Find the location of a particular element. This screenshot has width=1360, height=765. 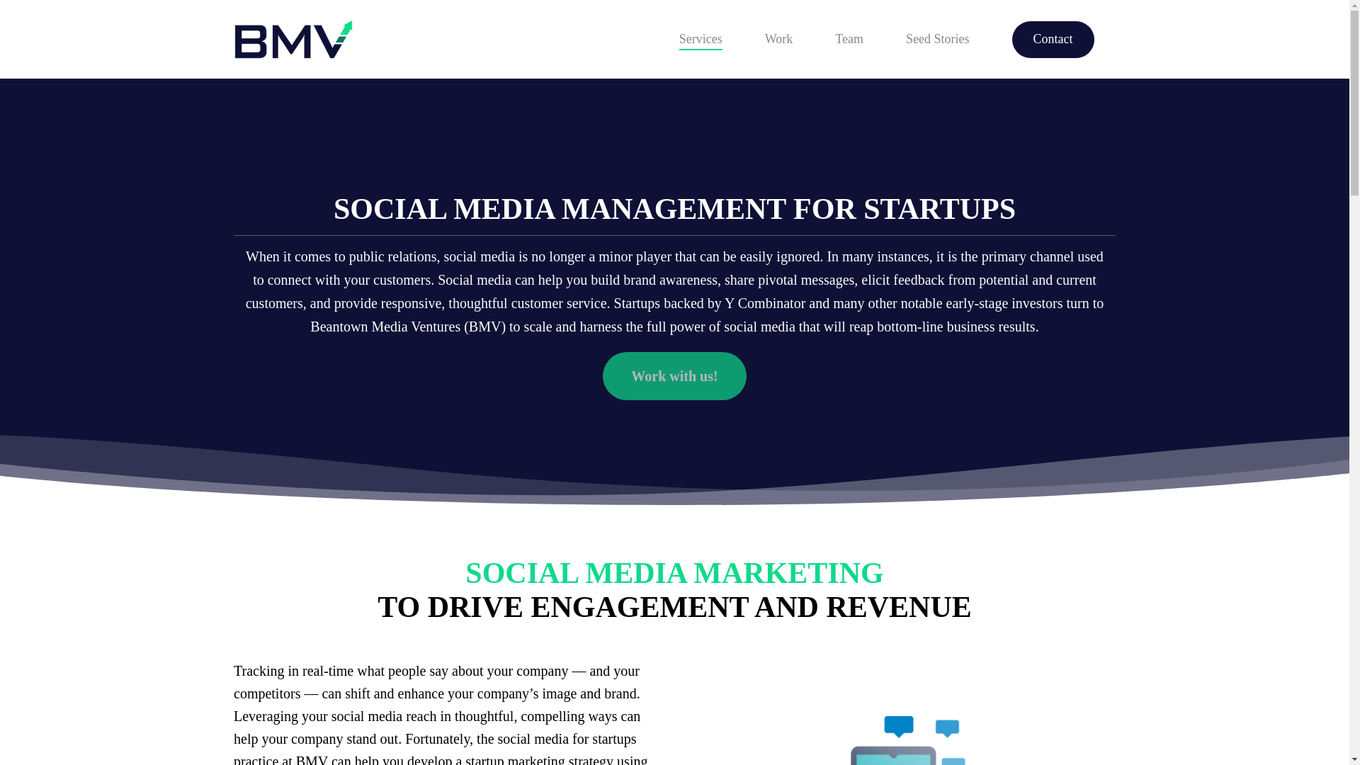

Contact is located at coordinates (1053, 39).